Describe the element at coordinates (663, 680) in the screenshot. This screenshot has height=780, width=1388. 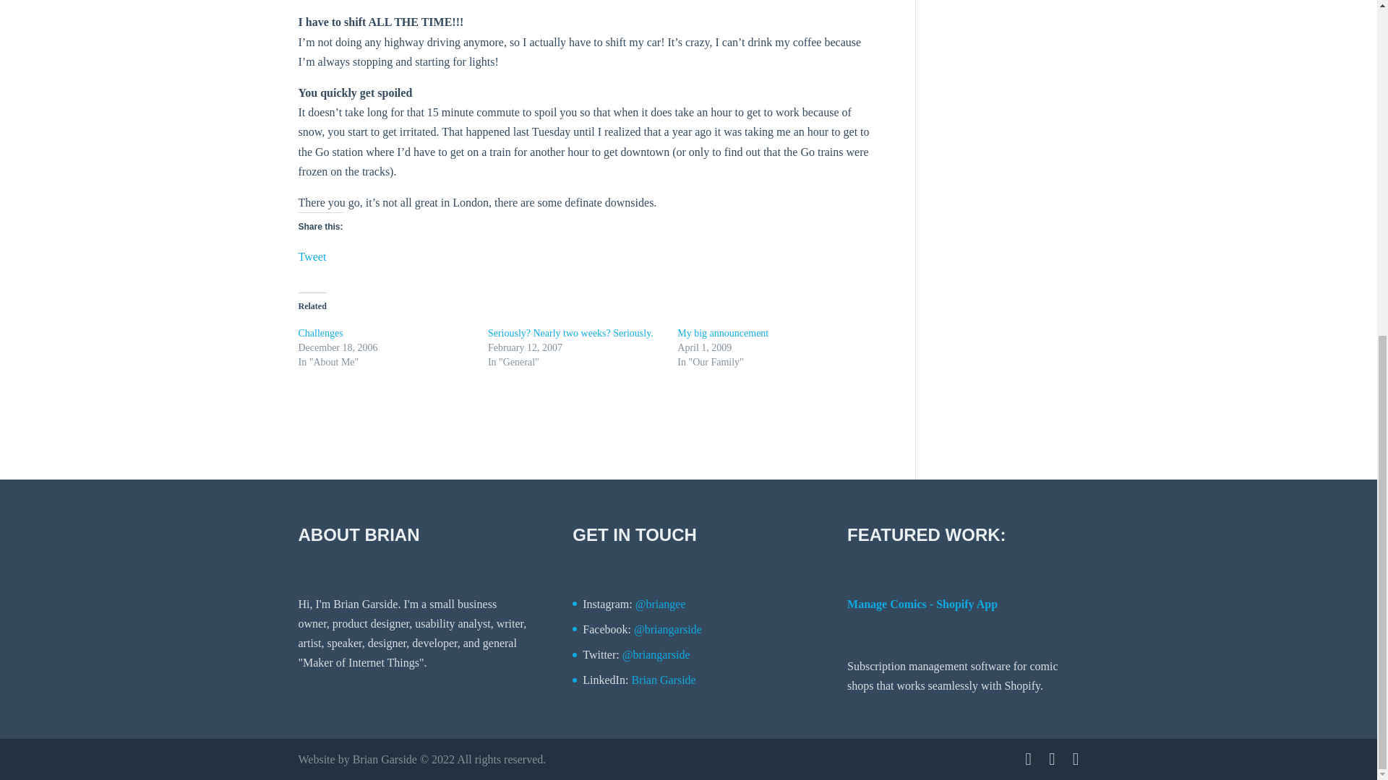
I see `Brian Garside` at that location.